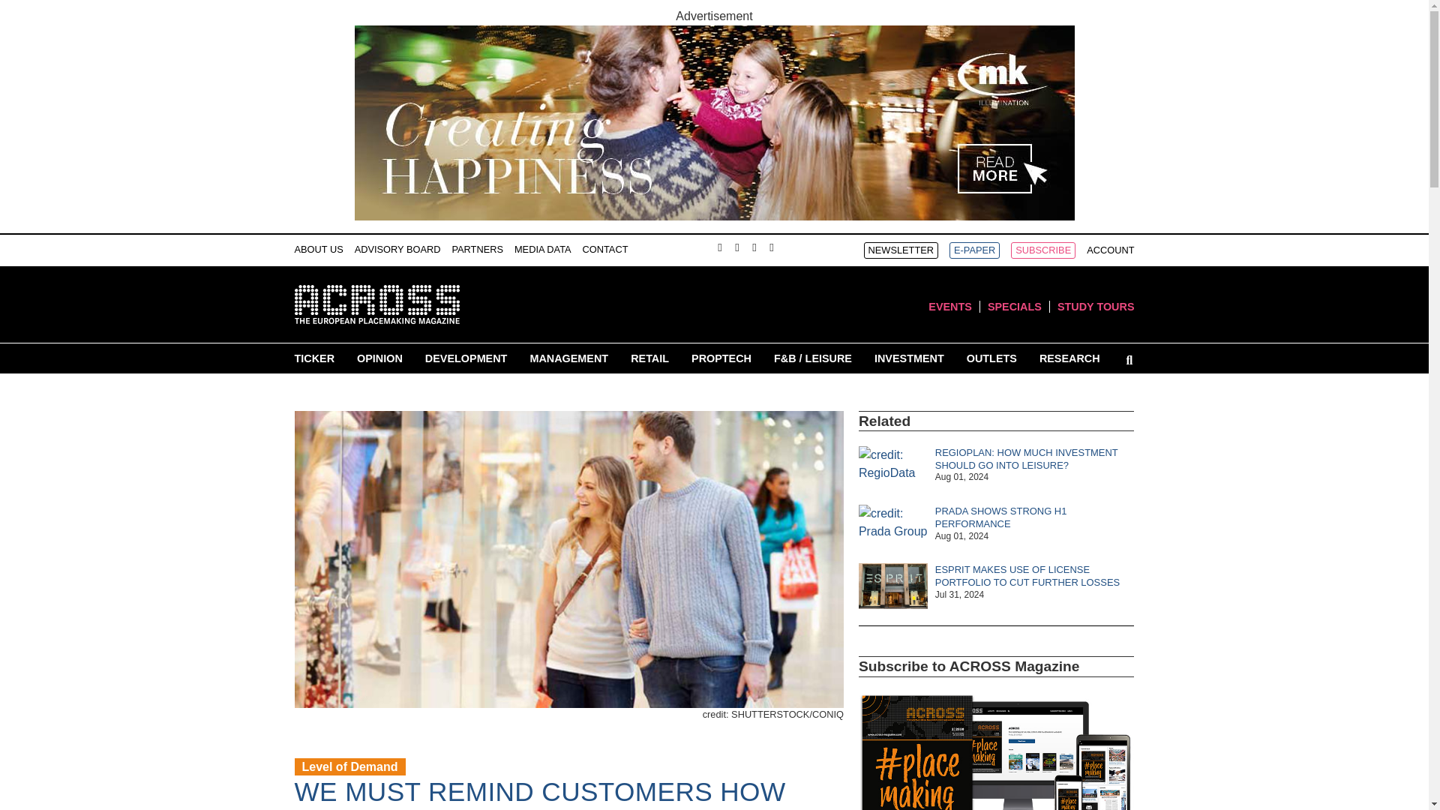 The height and width of the screenshot is (810, 1440). What do you see at coordinates (1014, 306) in the screenshot?
I see `SPECIALS` at bounding box center [1014, 306].